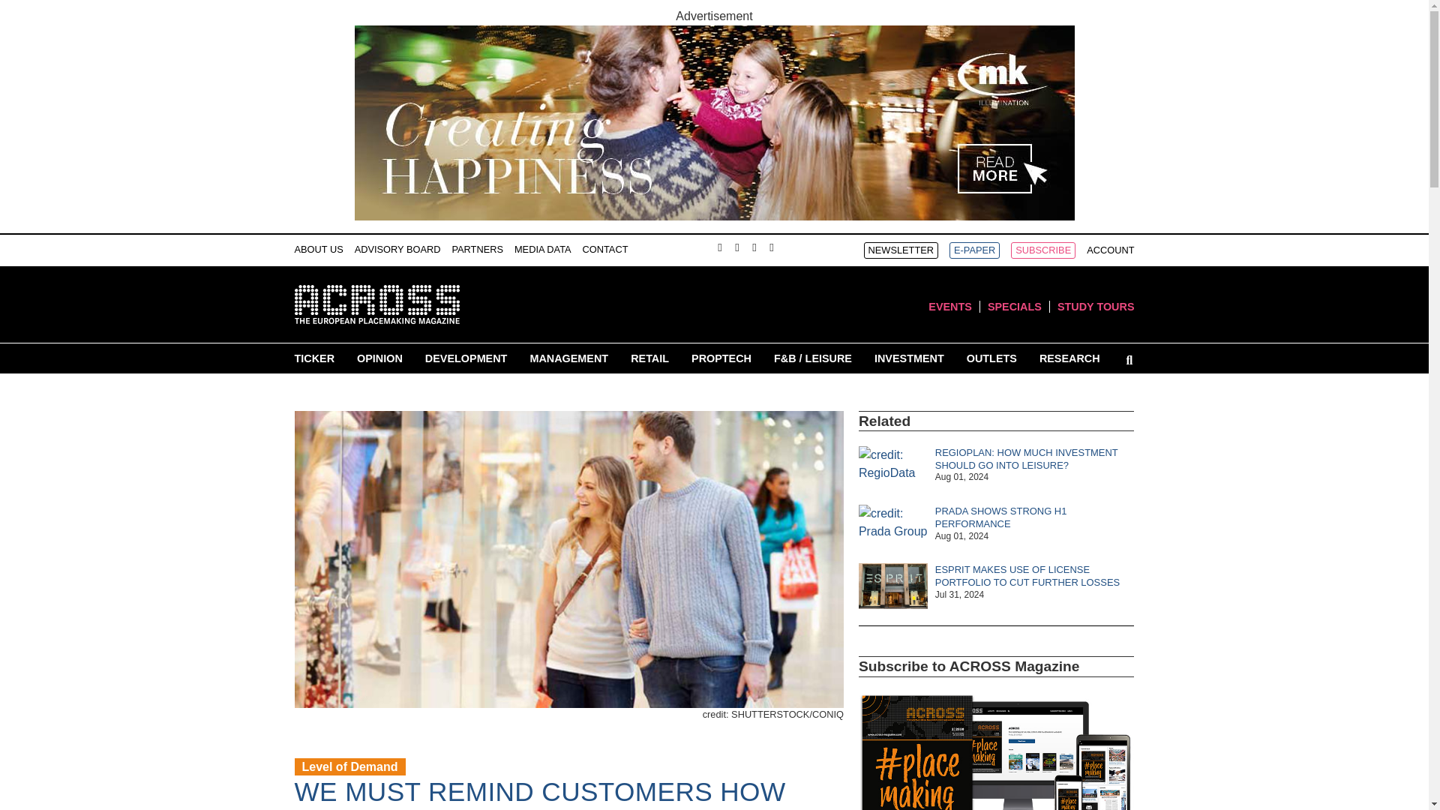 The height and width of the screenshot is (810, 1440). What do you see at coordinates (1014, 306) in the screenshot?
I see `SPECIALS` at bounding box center [1014, 306].